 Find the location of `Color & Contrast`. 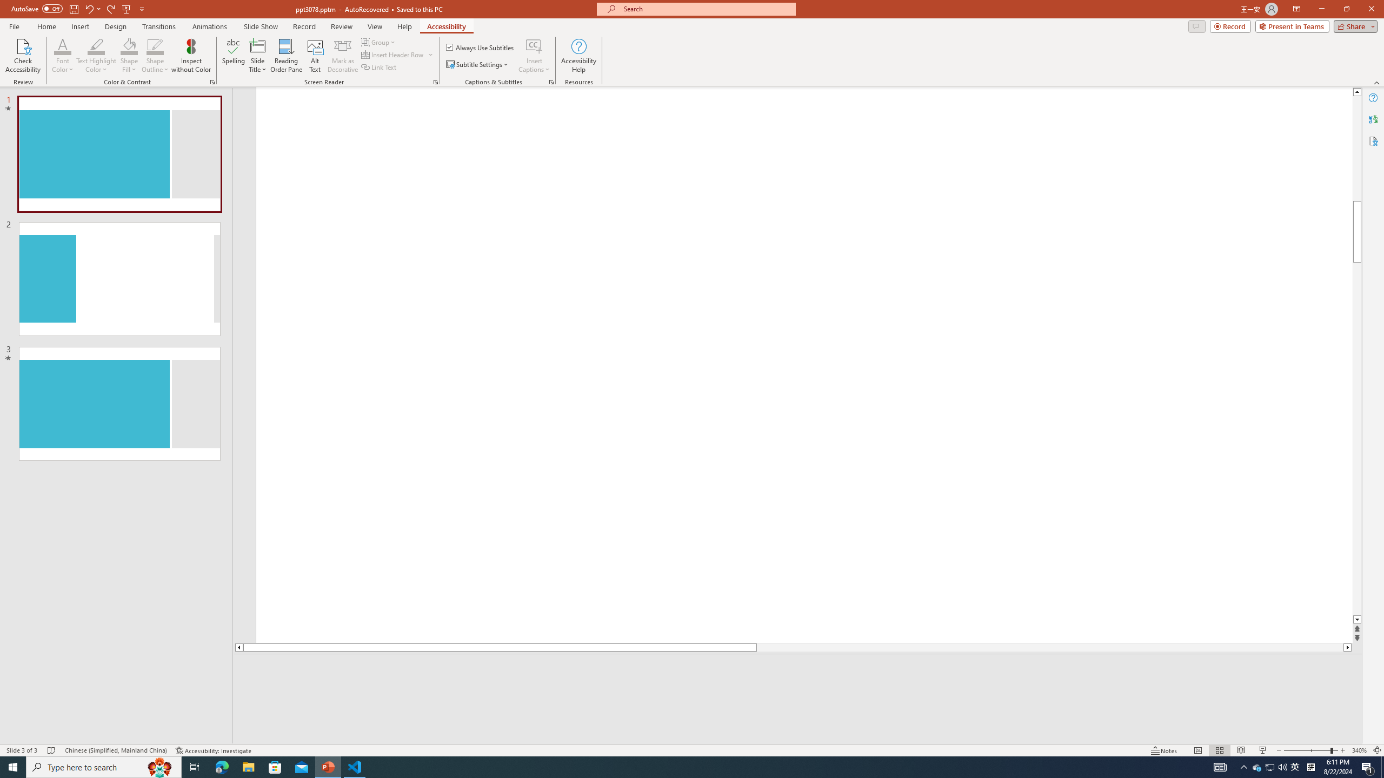

Color & Contrast is located at coordinates (212, 82).